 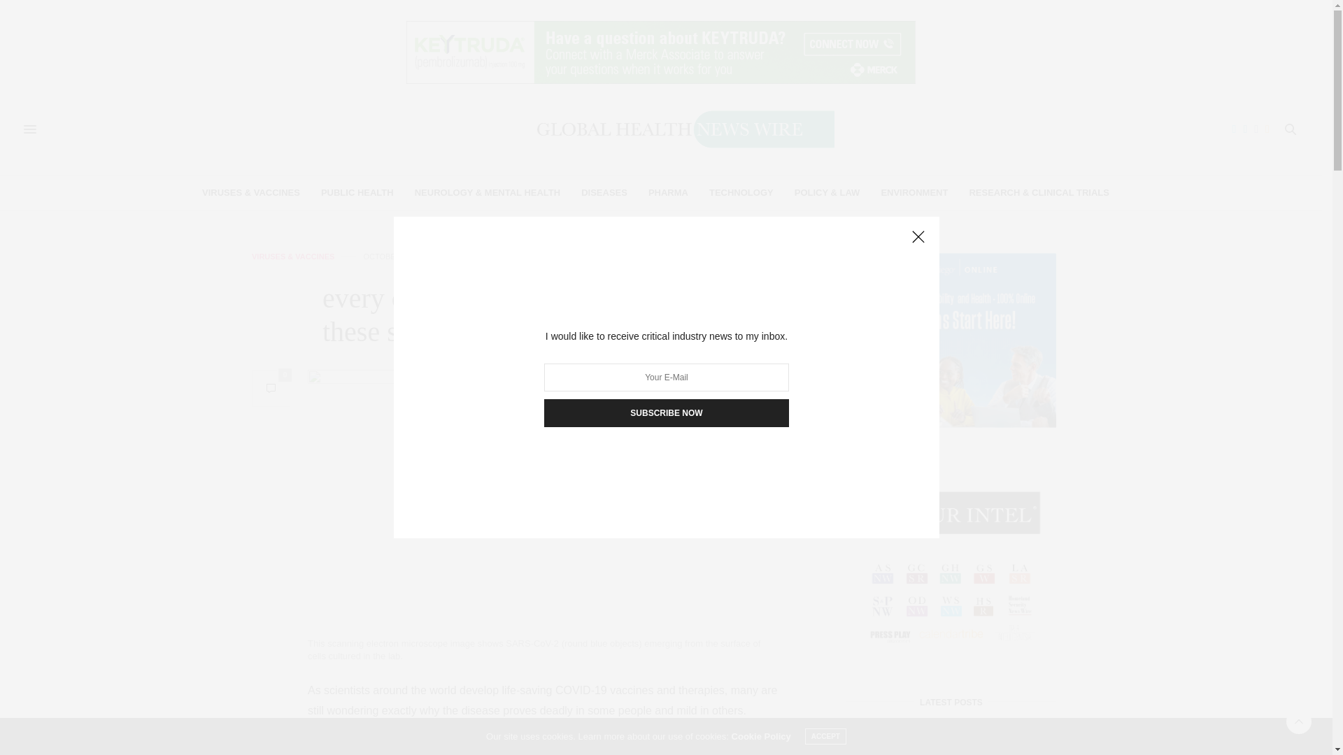 I want to click on PUBLIC HEALTH, so click(x=357, y=193).